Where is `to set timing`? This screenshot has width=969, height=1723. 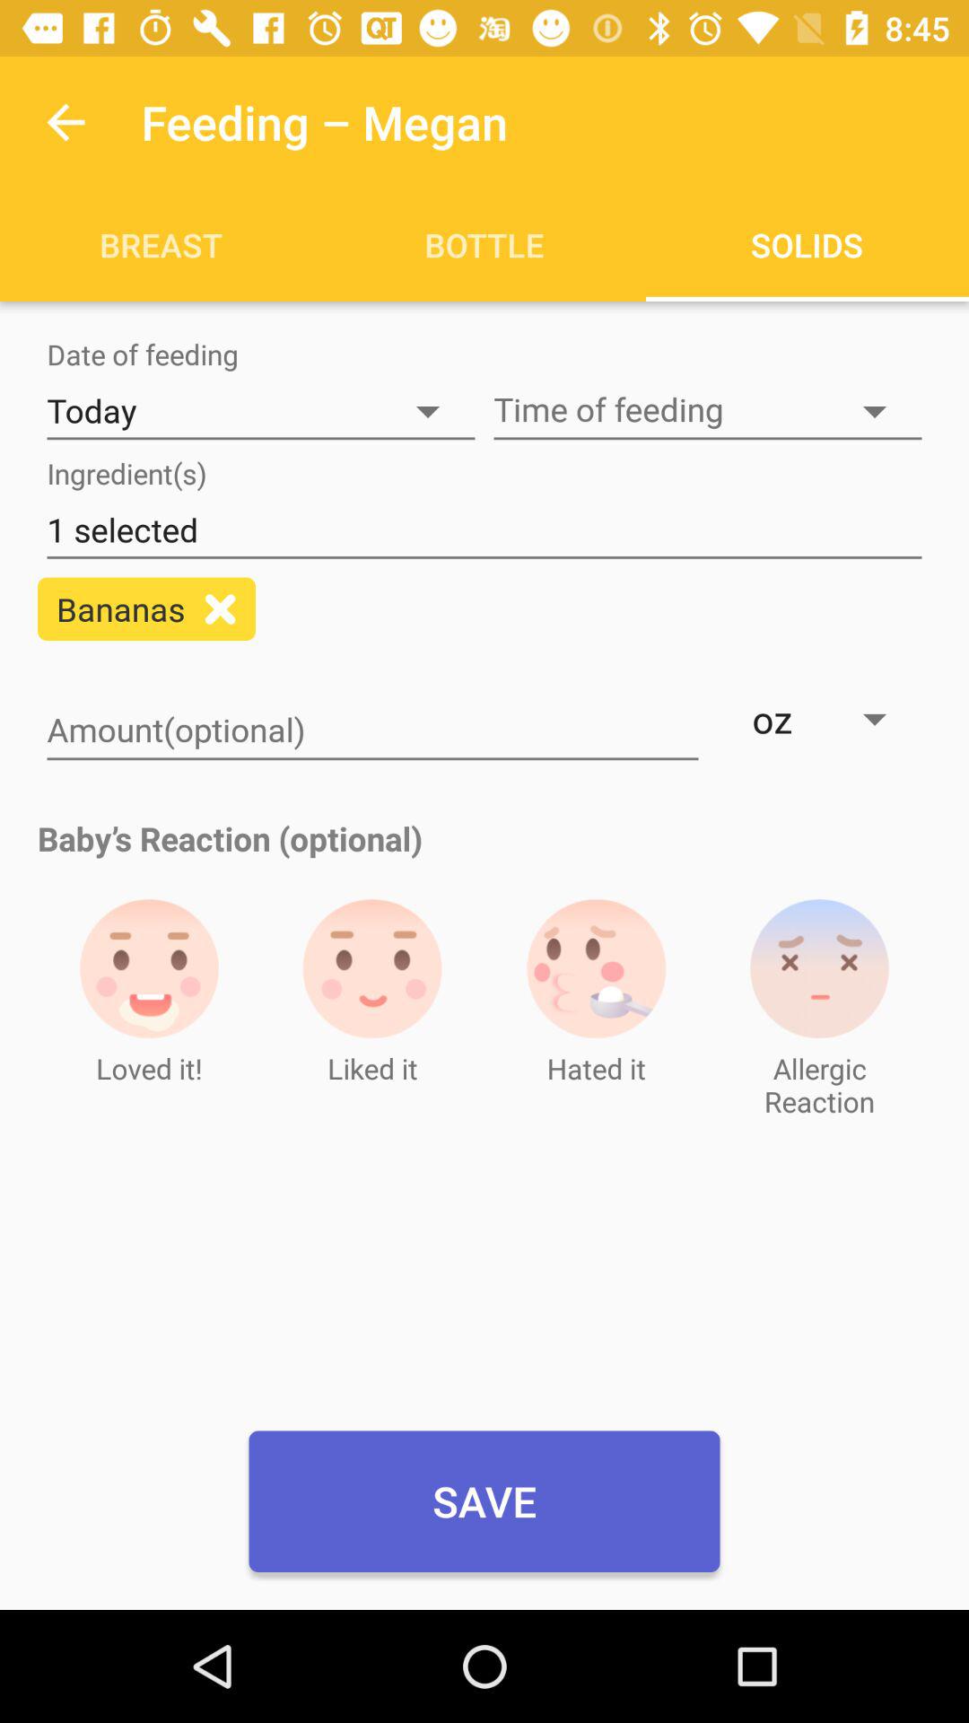 to set timing is located at coordinates (708, 411).